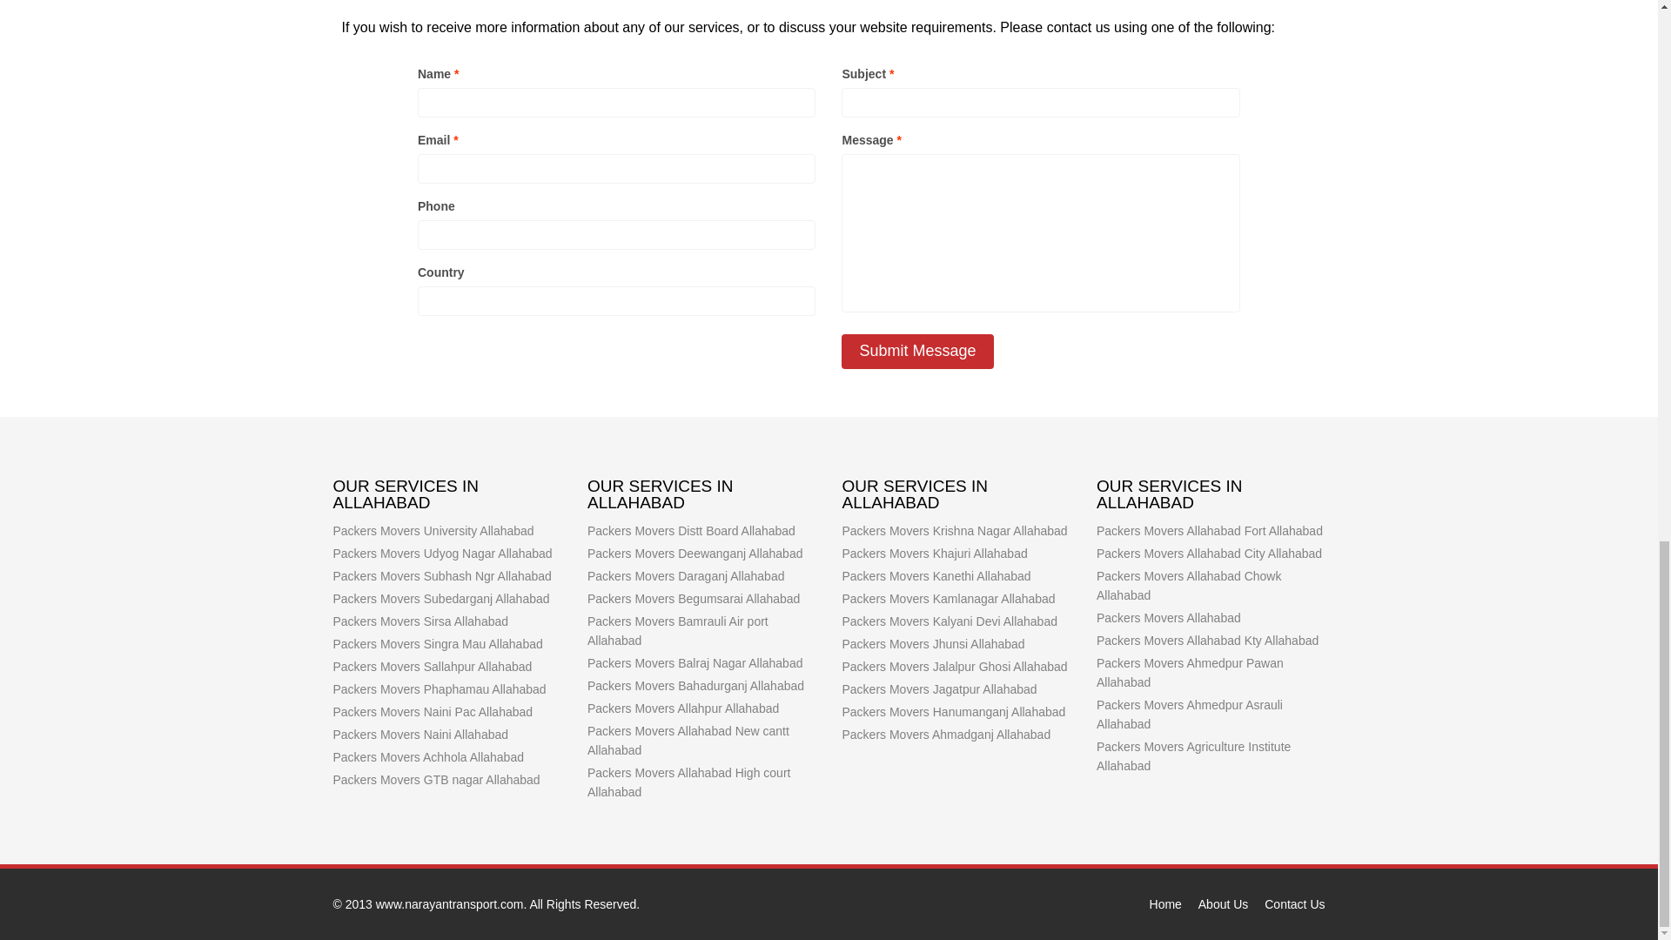 The height and width of the screenshot is (940, 1671). What do you see at coordinates (437, 644) in the screenshot?
I see `Packers Movers Singra Mau Allahabad` at bounding box center [437, 644].